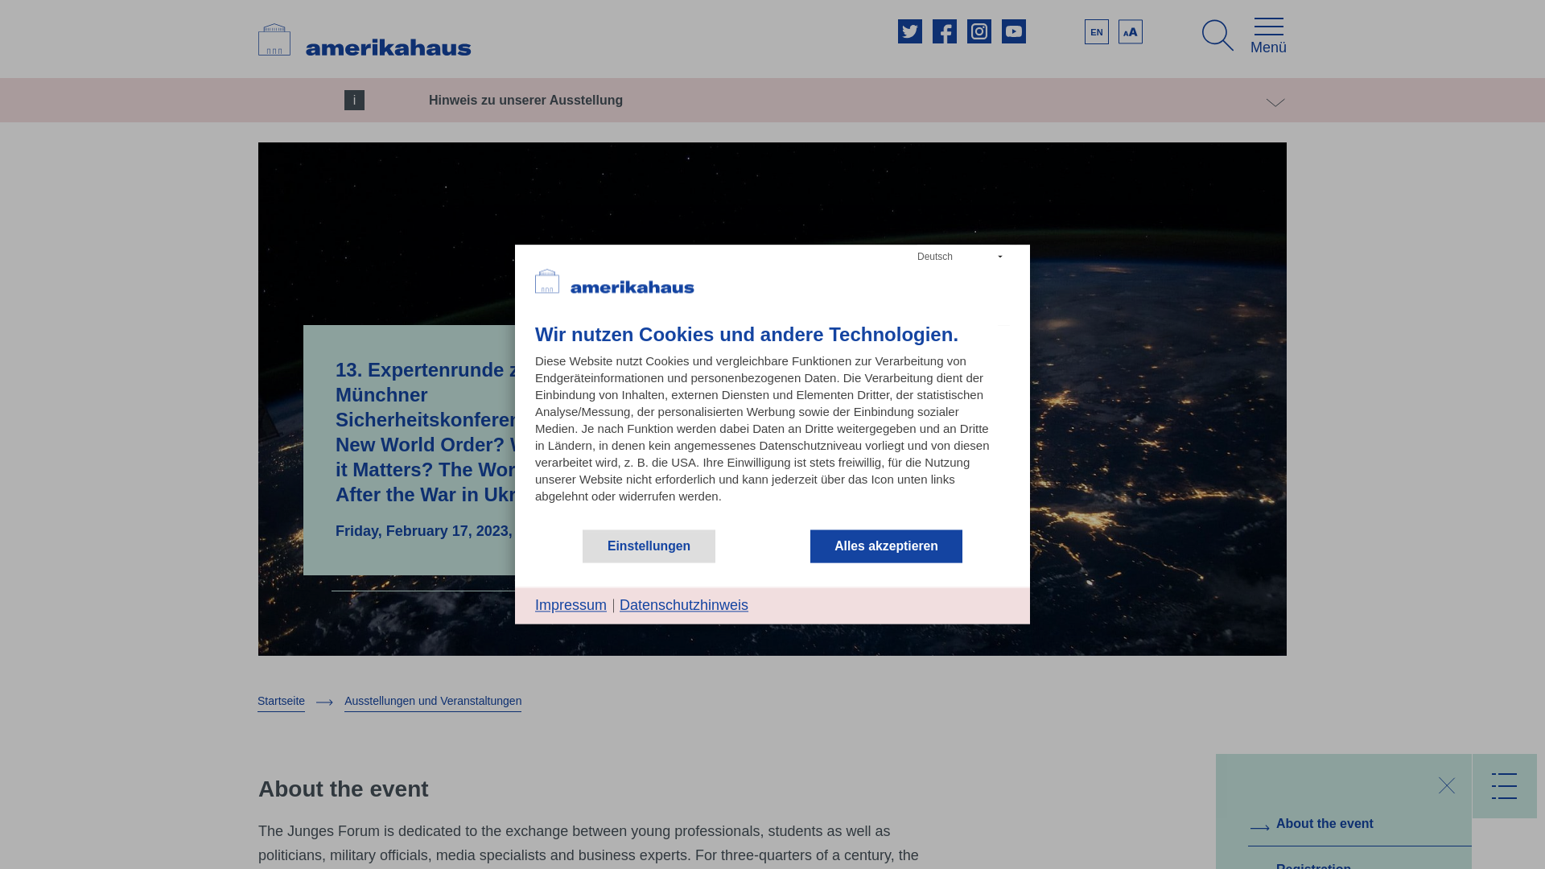  Describe the element at coordinates (1013, 31) in the screenshot. I see `Youtube` at that location.